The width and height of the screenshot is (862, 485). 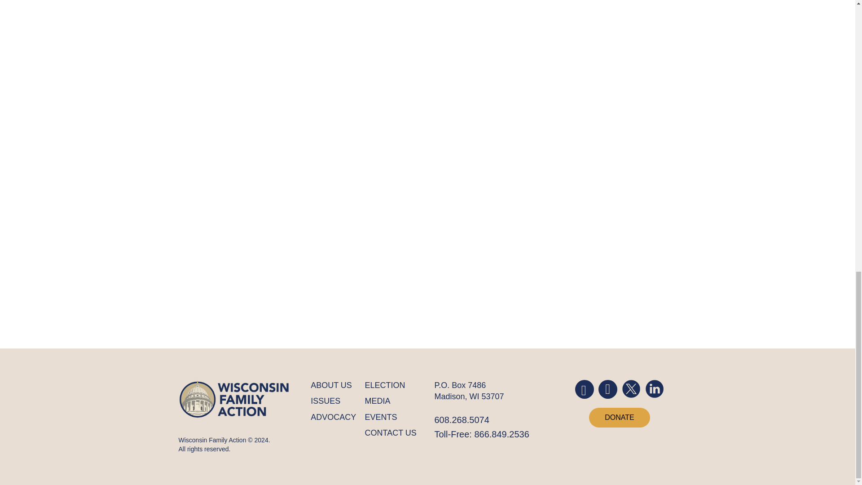 What do you see at coordinates (619, 418) in the screenshot?
I see `DONATE` at bounding box center [619, 418].